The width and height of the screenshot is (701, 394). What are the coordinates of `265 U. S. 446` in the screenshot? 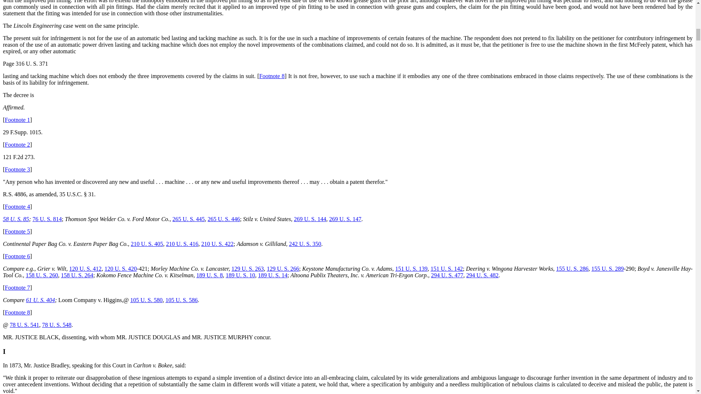 It's located at (223, 219).